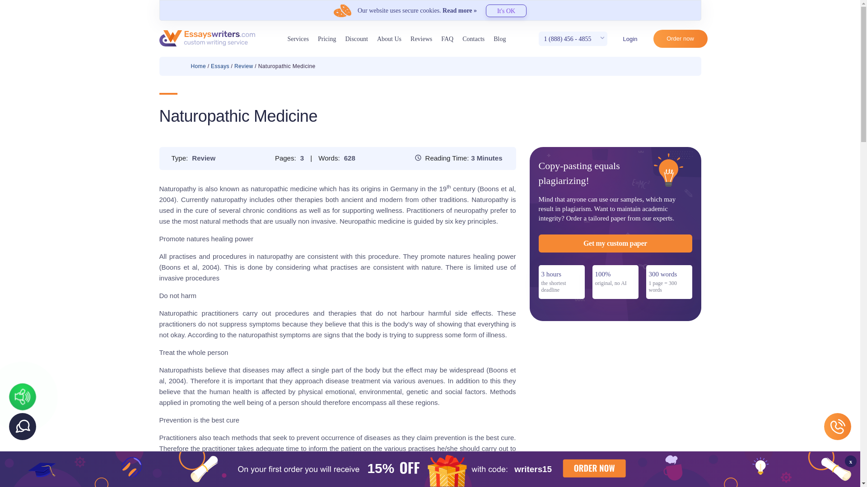  What do you see at coordinates (298, 39) in the screenshot?
I see `Services` at bounding box center [298, 39].